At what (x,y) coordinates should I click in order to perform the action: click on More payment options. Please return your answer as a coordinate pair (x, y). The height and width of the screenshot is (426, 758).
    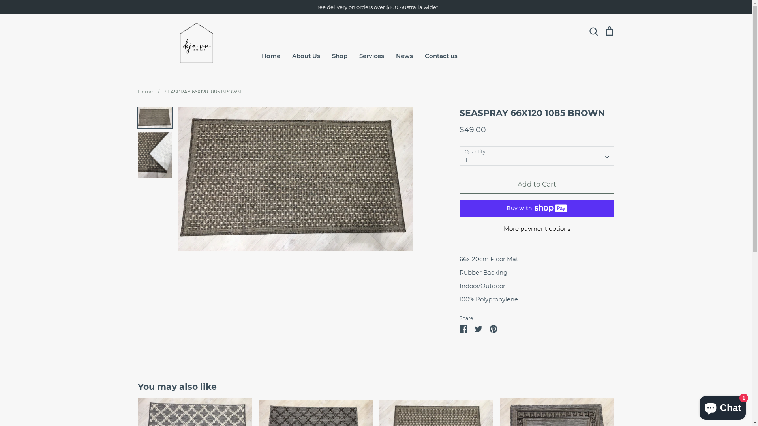
    Looking at the image, I should click on (537, 229).